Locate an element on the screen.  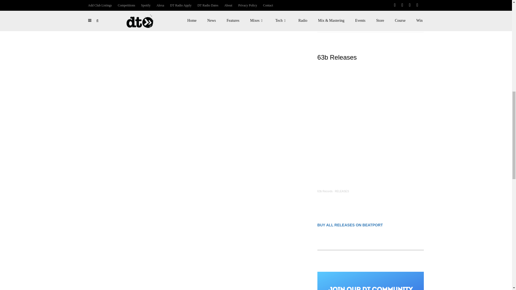
63b Records is located at coordinates (325, 191).